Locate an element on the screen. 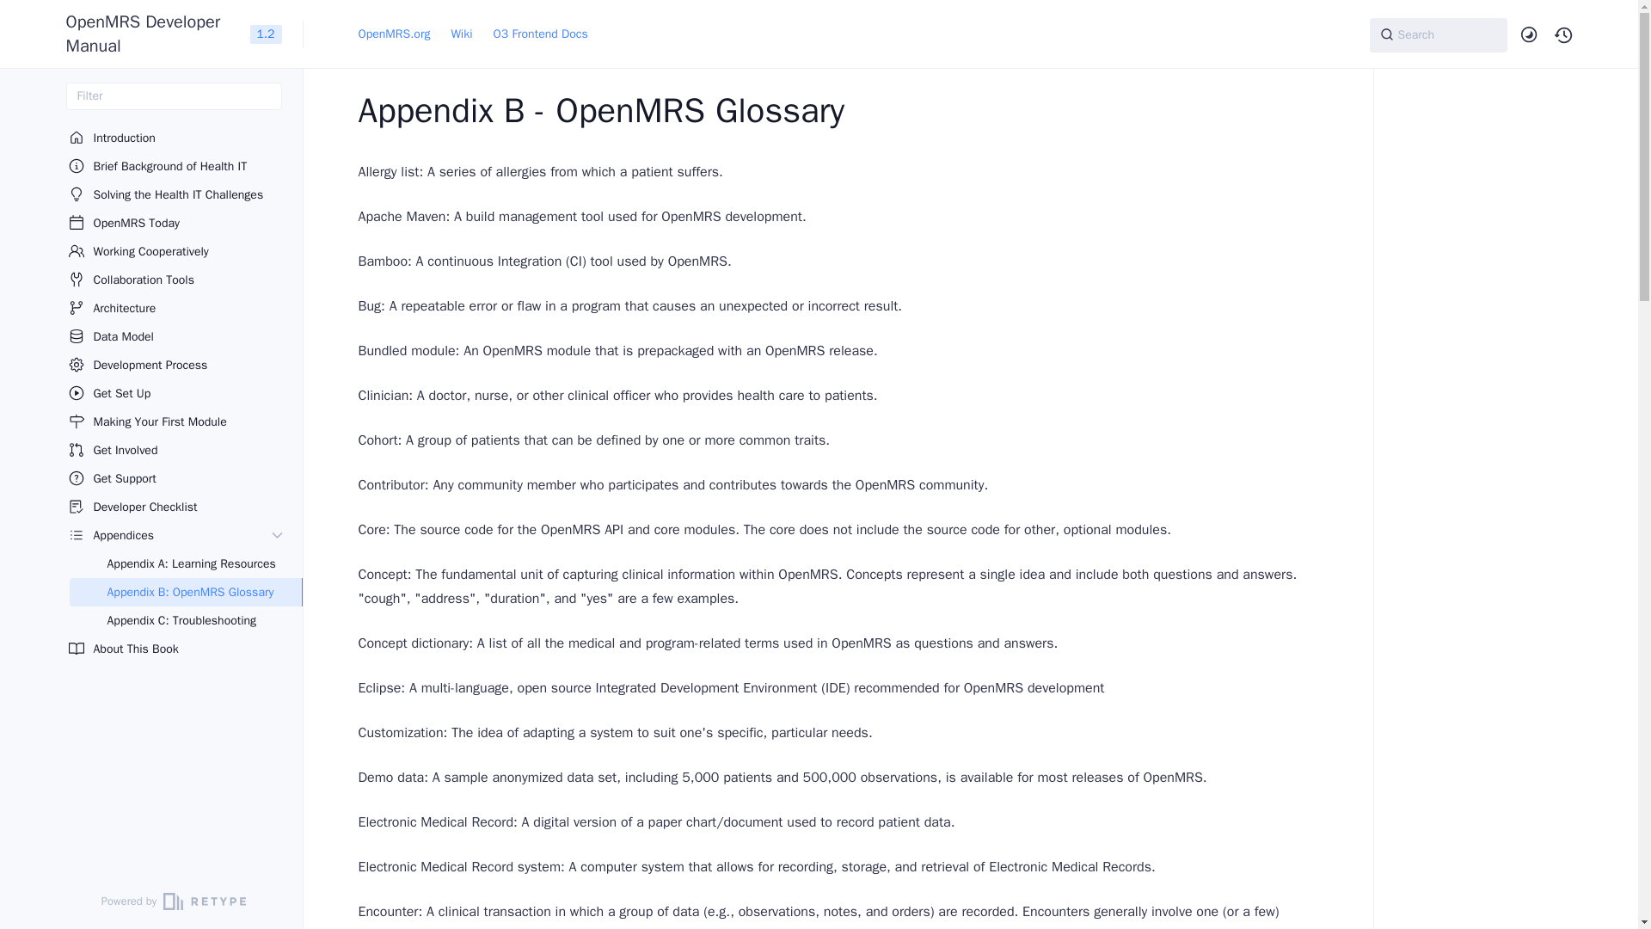 The height and width of the screenshot is (929, 1651). Architecture is located at coordinates (176, 308).